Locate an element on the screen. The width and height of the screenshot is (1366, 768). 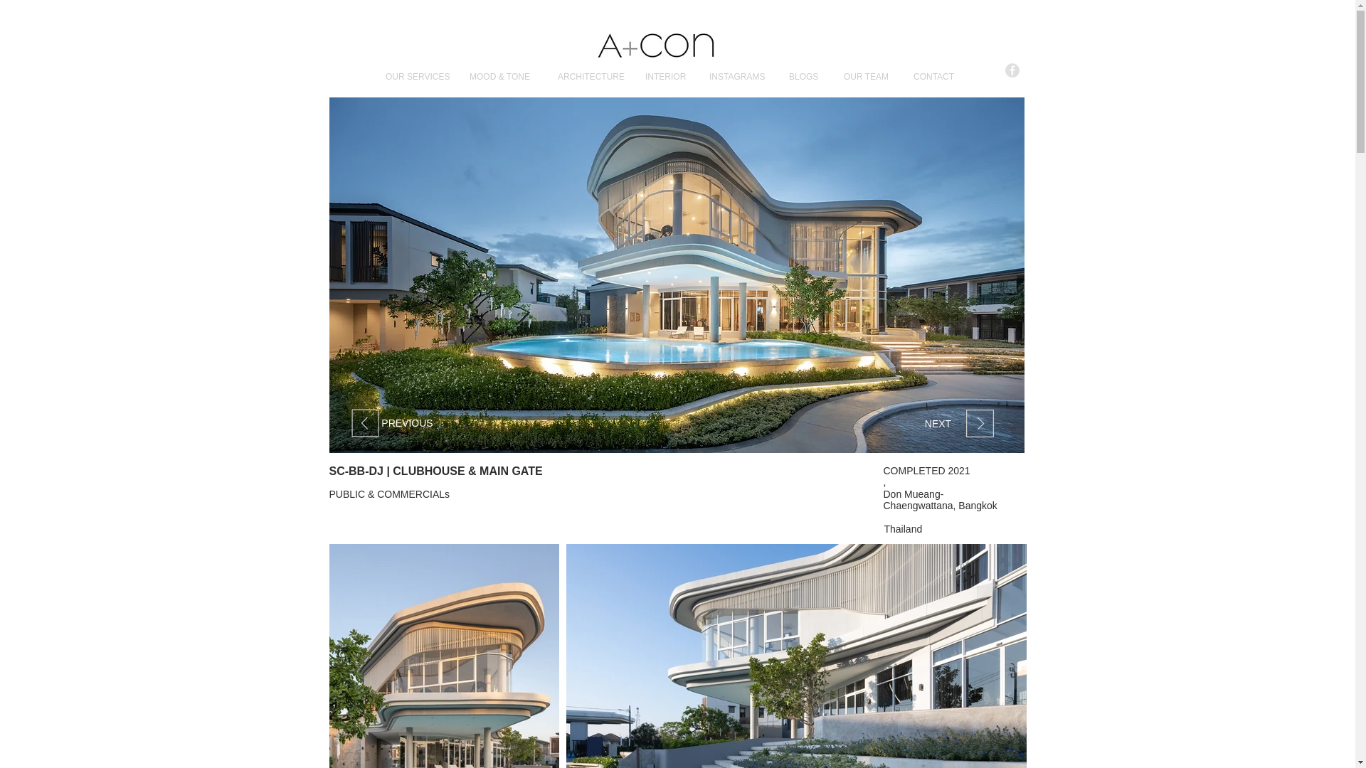
INSTAGRAMS is located at coordinates (741, 76).